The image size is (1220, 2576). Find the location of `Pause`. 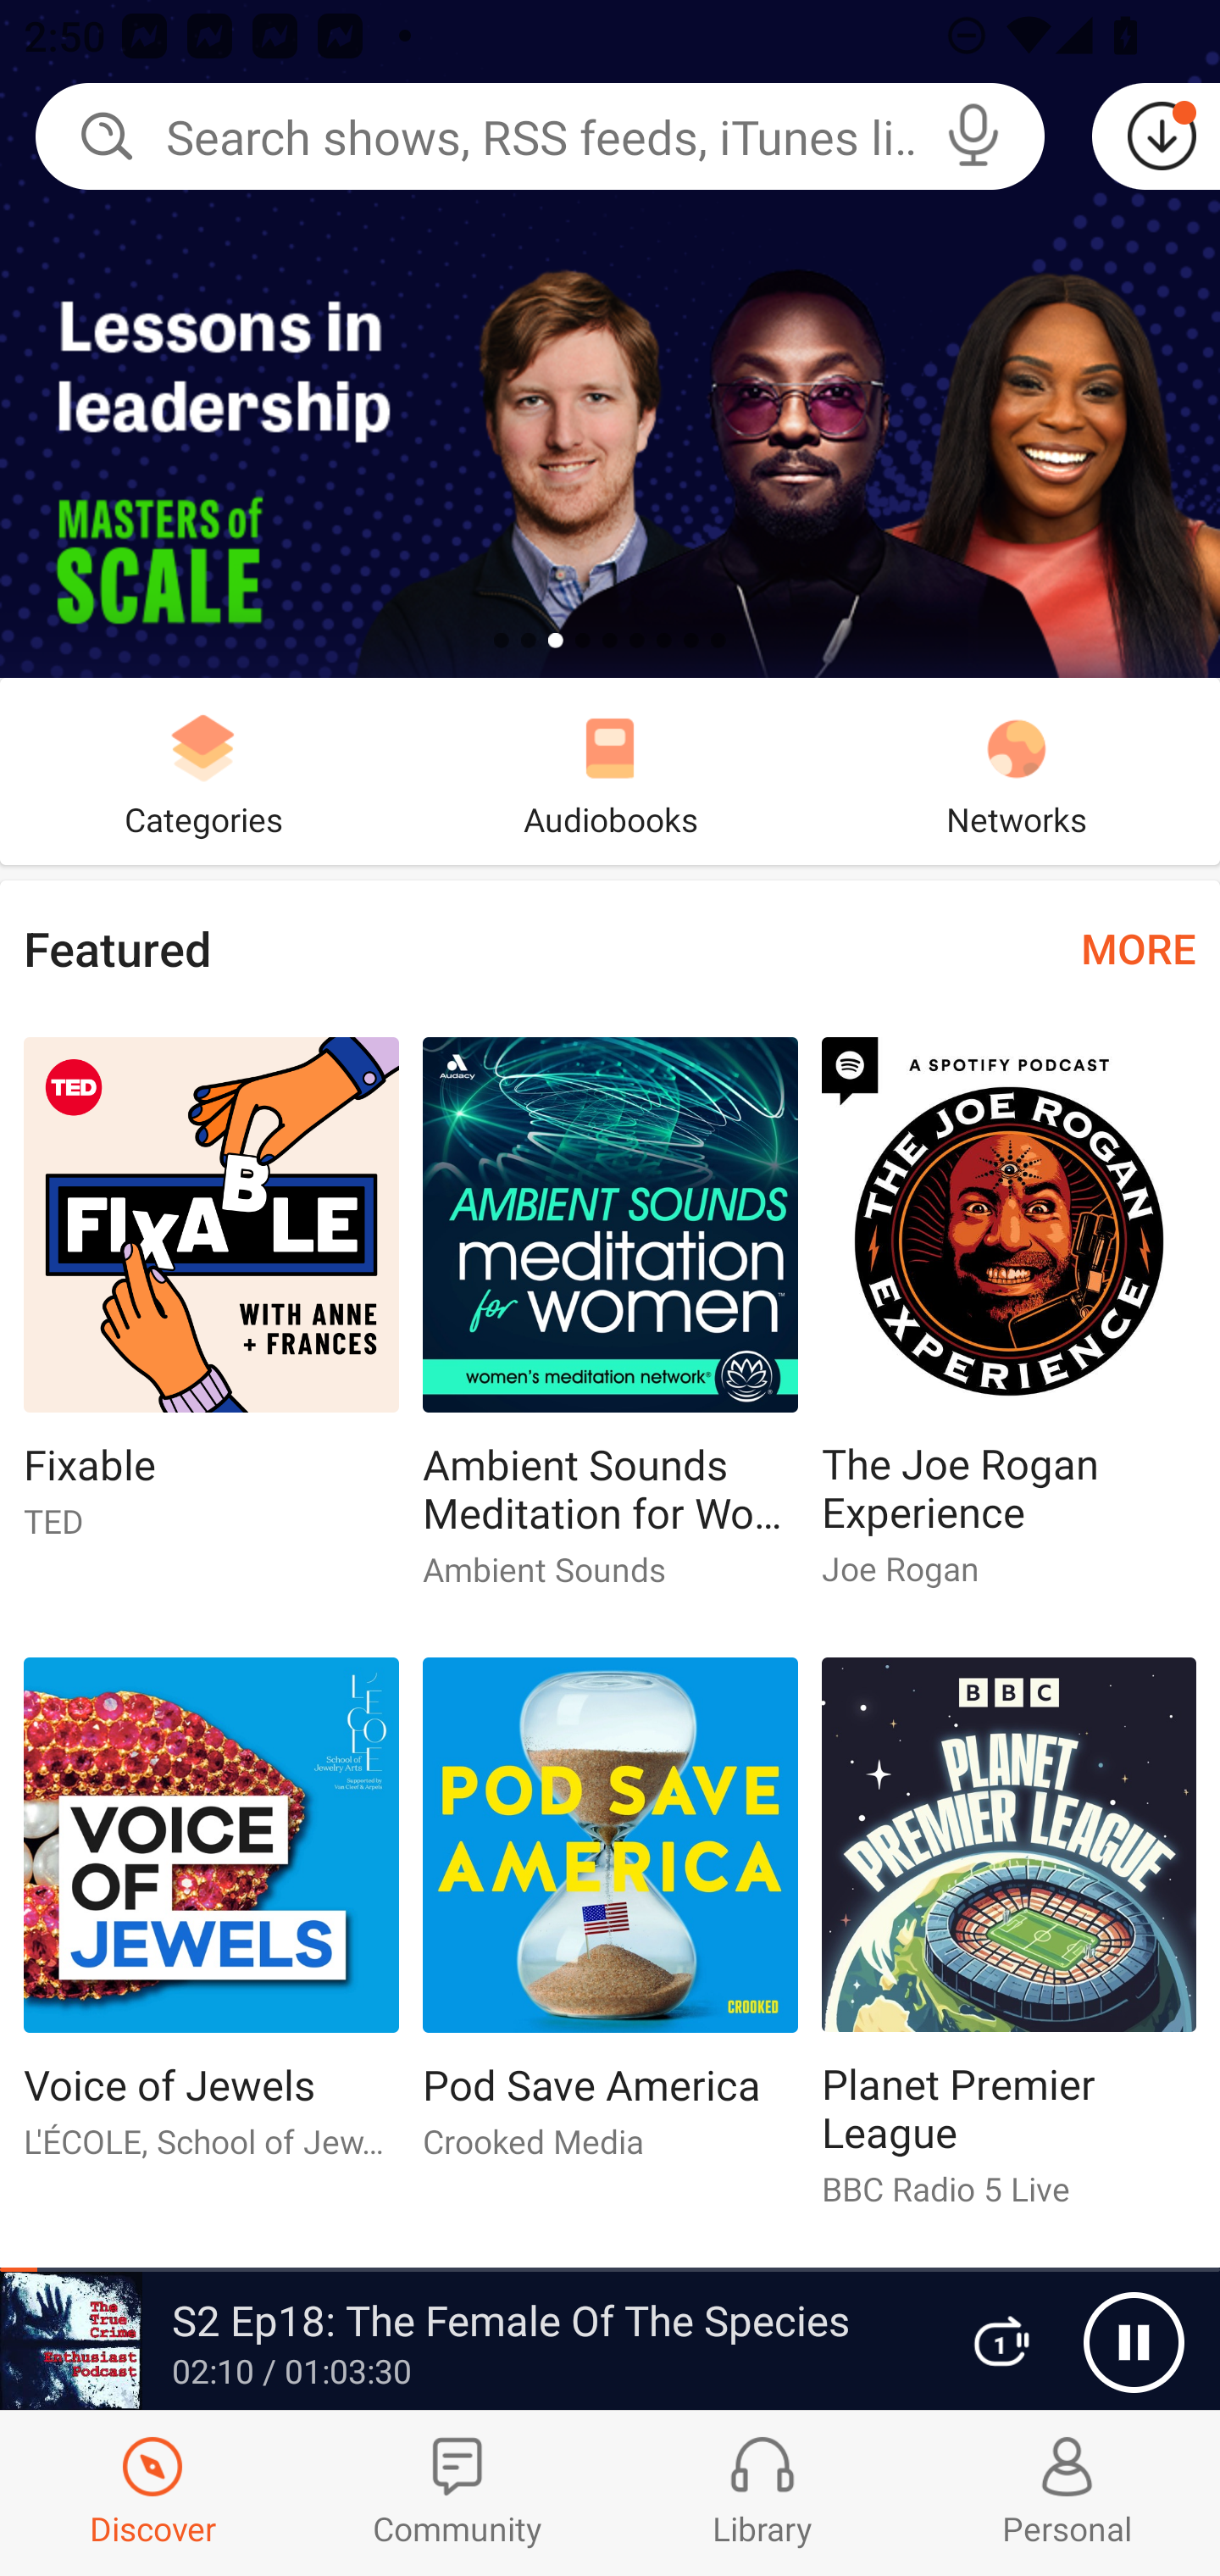

Pause is located at coordinates (1134, 2342).